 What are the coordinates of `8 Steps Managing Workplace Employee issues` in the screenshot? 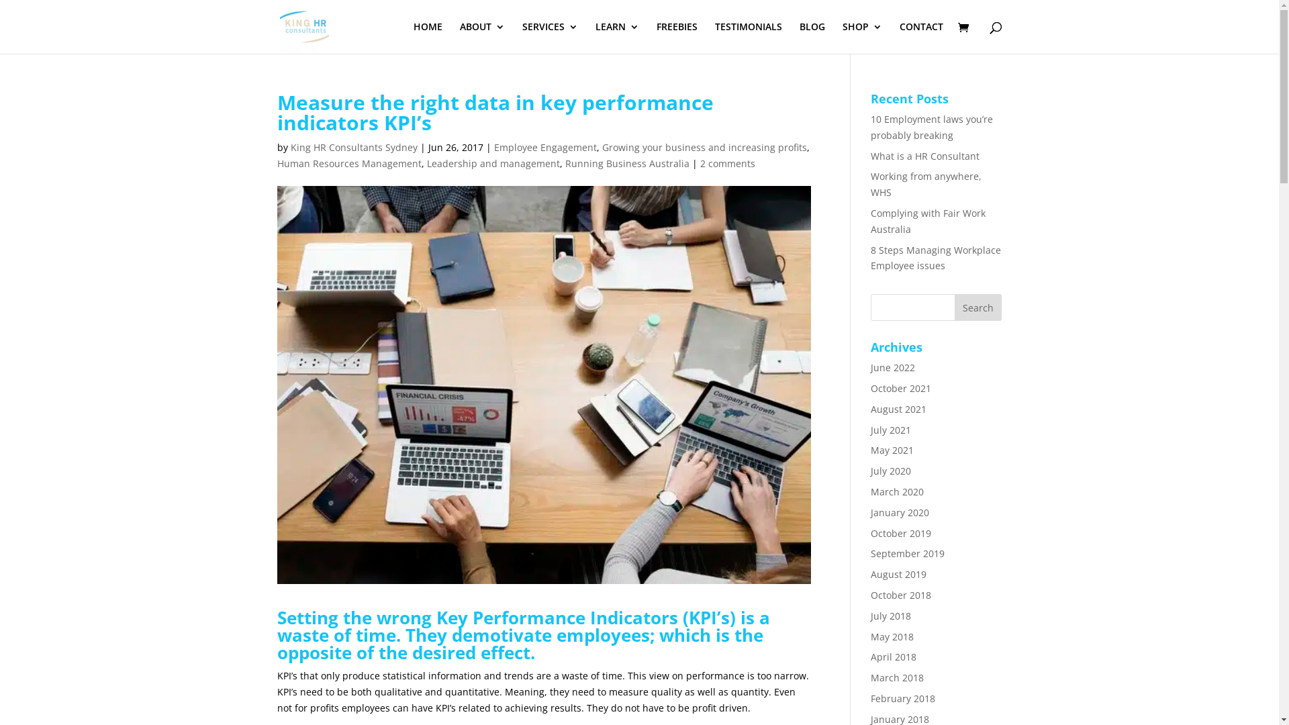 It's located at (936, 258).